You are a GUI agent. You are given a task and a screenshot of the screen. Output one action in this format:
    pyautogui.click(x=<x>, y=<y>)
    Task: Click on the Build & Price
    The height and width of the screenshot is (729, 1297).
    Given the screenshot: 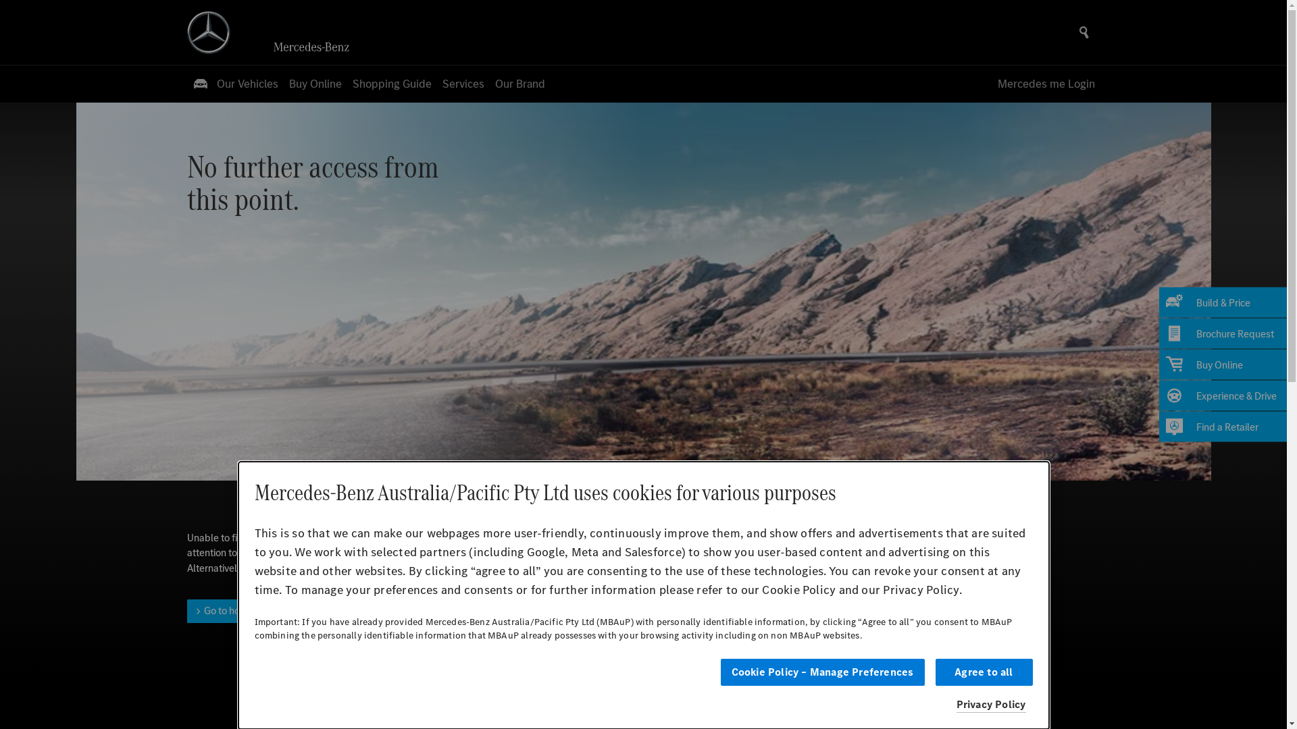 What is the action you would take?
    pyautogui.click(x=1223, y=302)
    